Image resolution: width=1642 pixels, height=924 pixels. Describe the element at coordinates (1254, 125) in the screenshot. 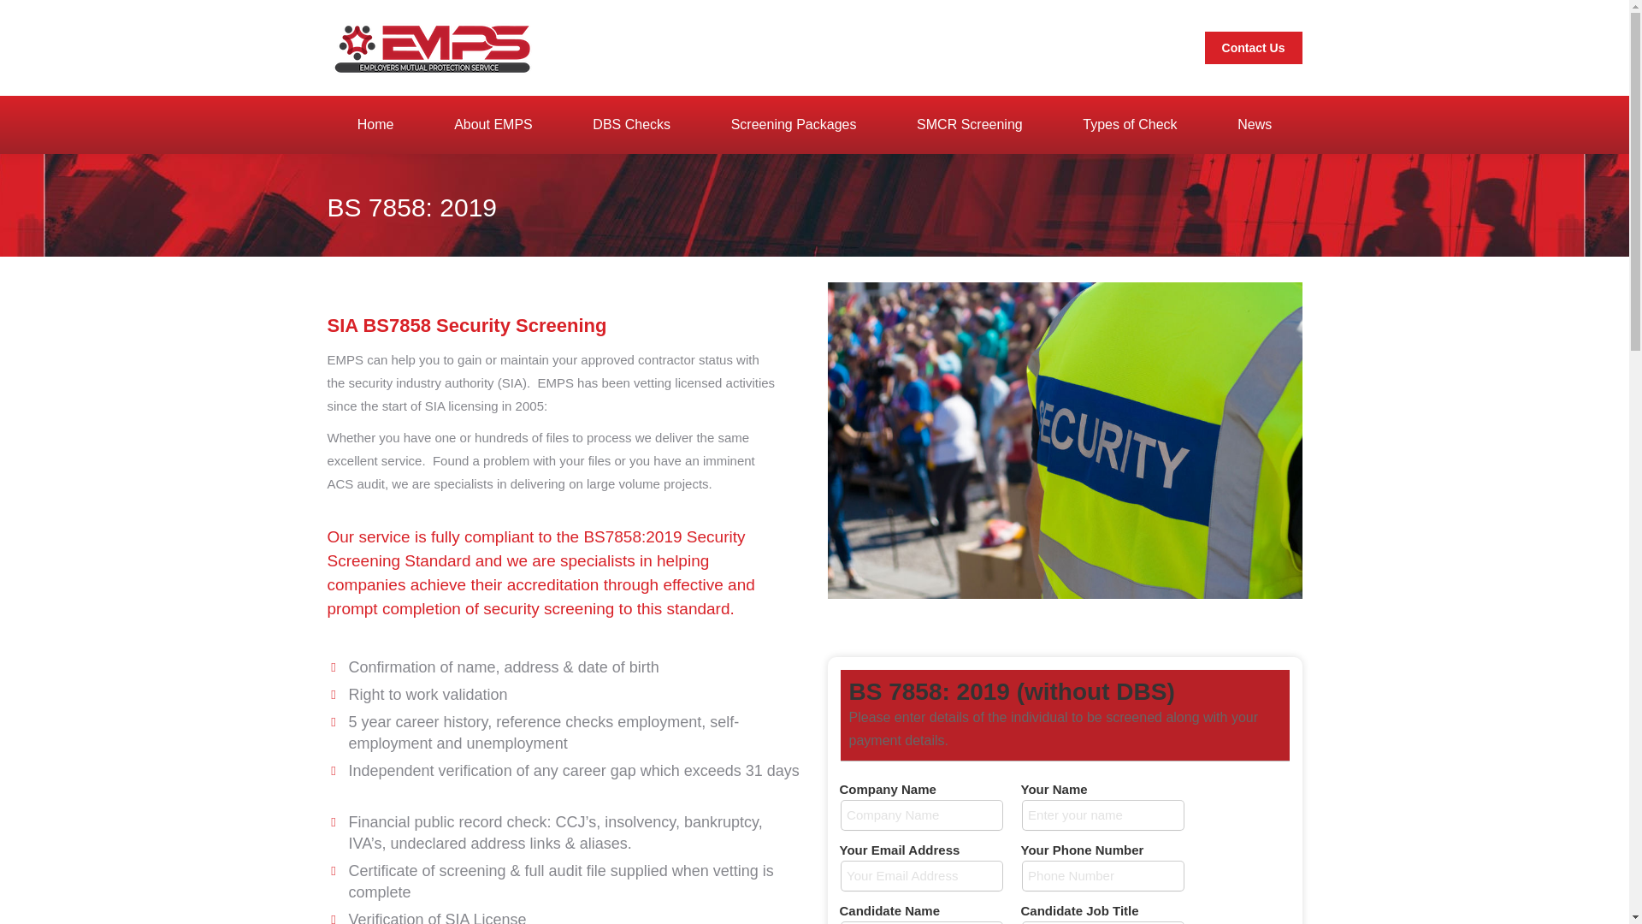

I see `News` at that location.